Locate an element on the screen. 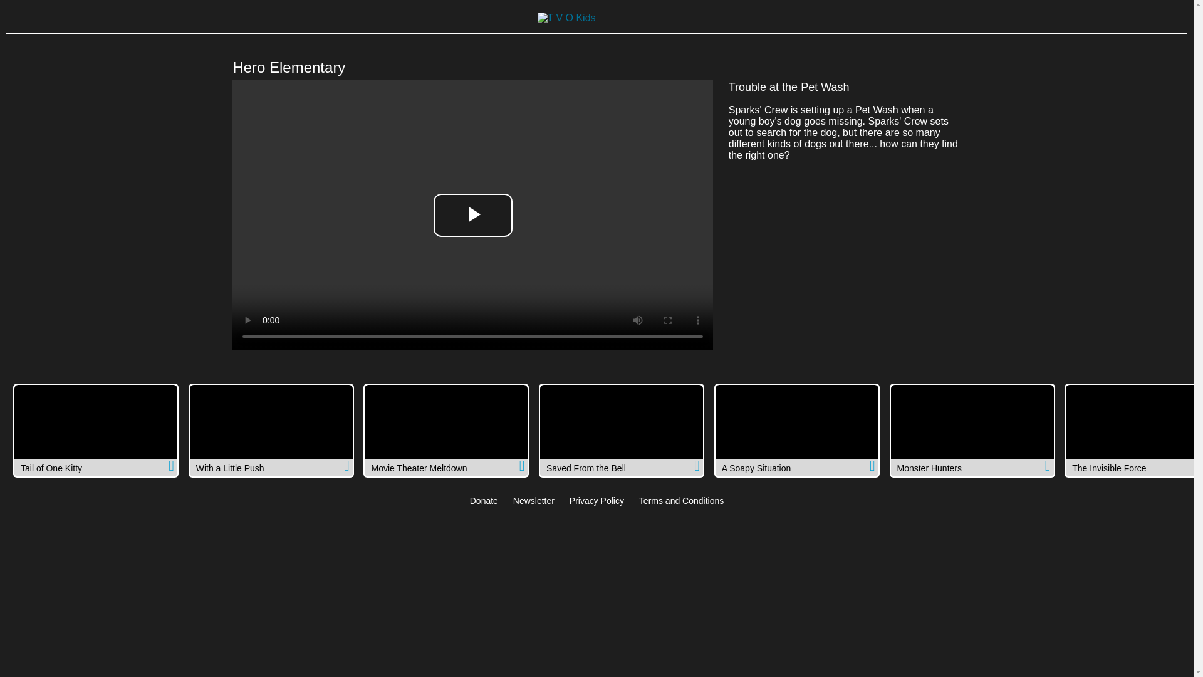 This screenshot has width=1203, height=677. Tail of One Kitty is located at coordinates (95, 431).